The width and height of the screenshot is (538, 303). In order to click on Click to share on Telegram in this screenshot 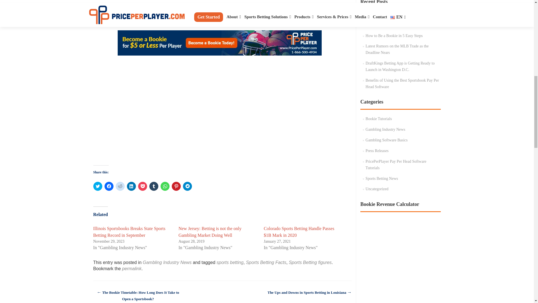, I will do `click(187, 186)`.